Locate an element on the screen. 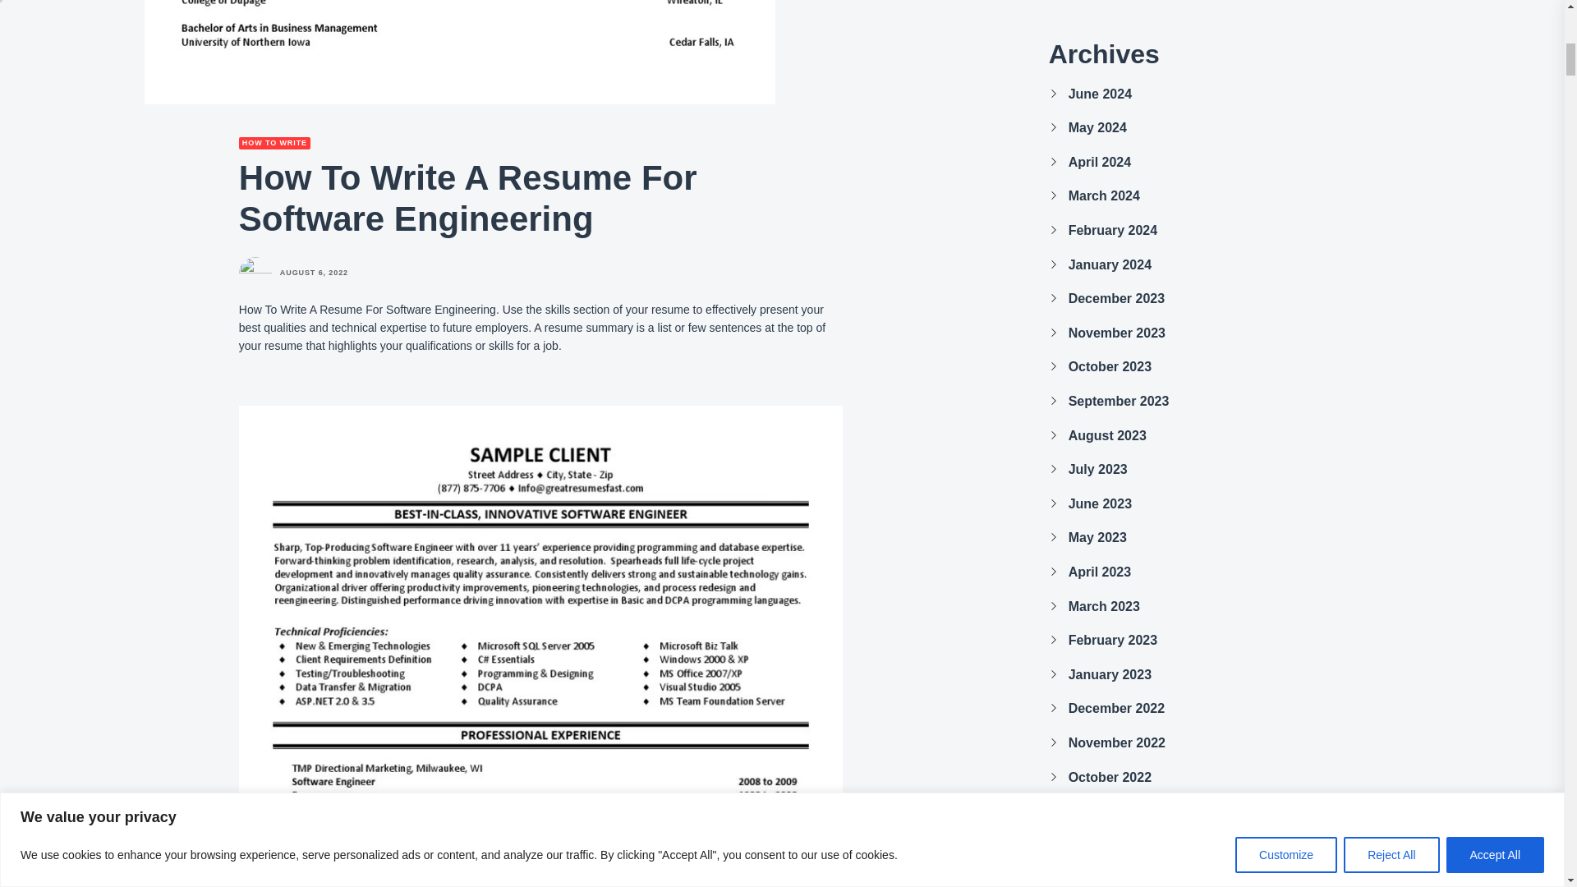 The image size is (1577, 887). AUGUST 6, 2022 is located at coordinates (314, 273).